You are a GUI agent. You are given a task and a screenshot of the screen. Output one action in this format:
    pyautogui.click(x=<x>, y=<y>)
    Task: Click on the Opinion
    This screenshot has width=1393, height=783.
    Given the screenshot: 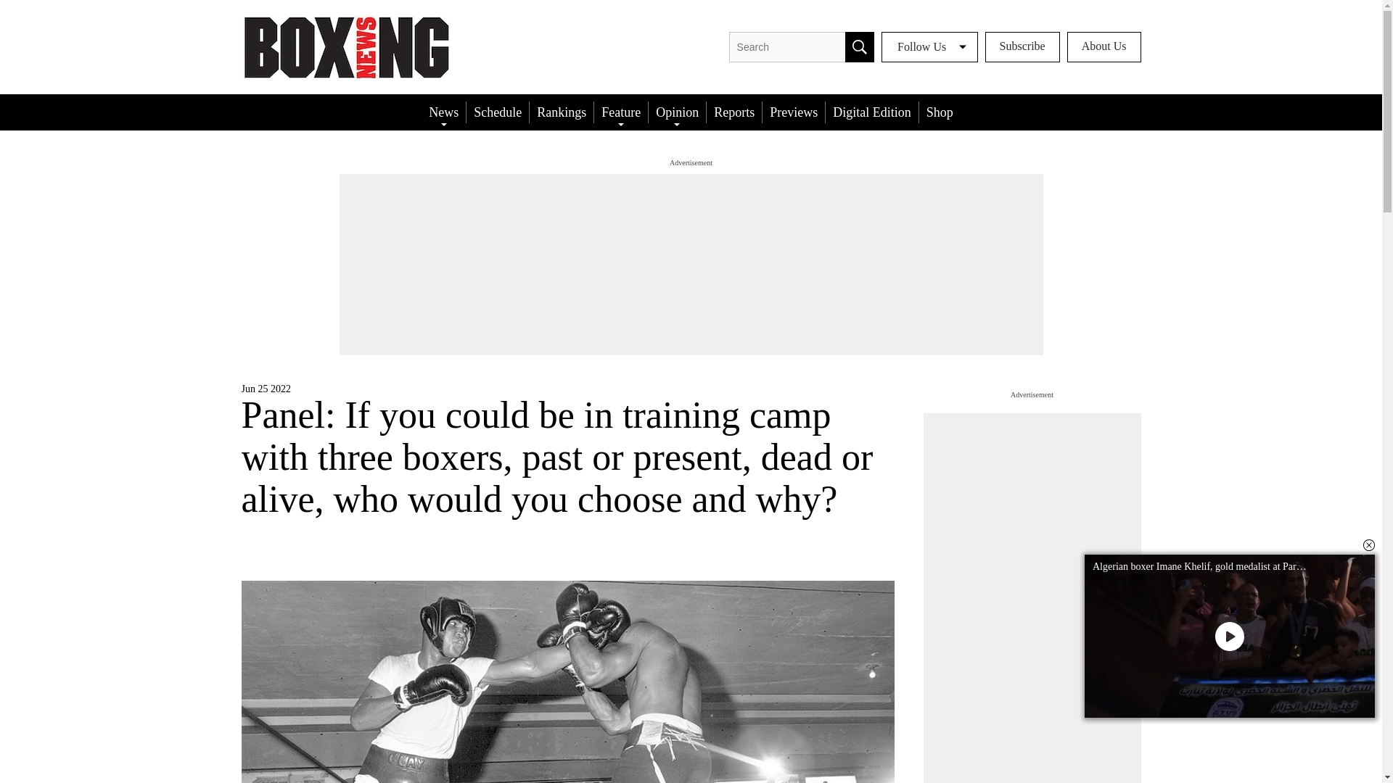 What is the action you would take?
    pyautogui.click(x=678, y=112)
    